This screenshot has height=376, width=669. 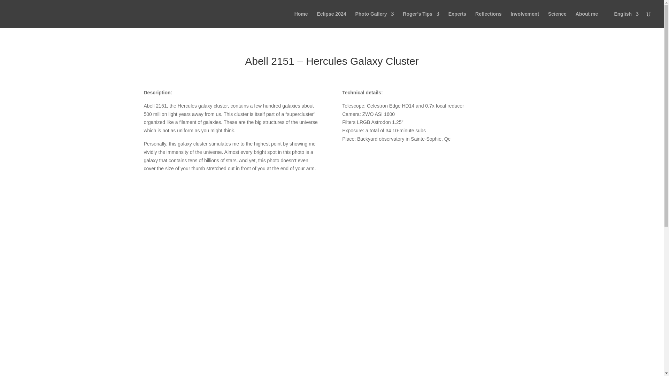 I want to click on English, so click(x=623, y=19).